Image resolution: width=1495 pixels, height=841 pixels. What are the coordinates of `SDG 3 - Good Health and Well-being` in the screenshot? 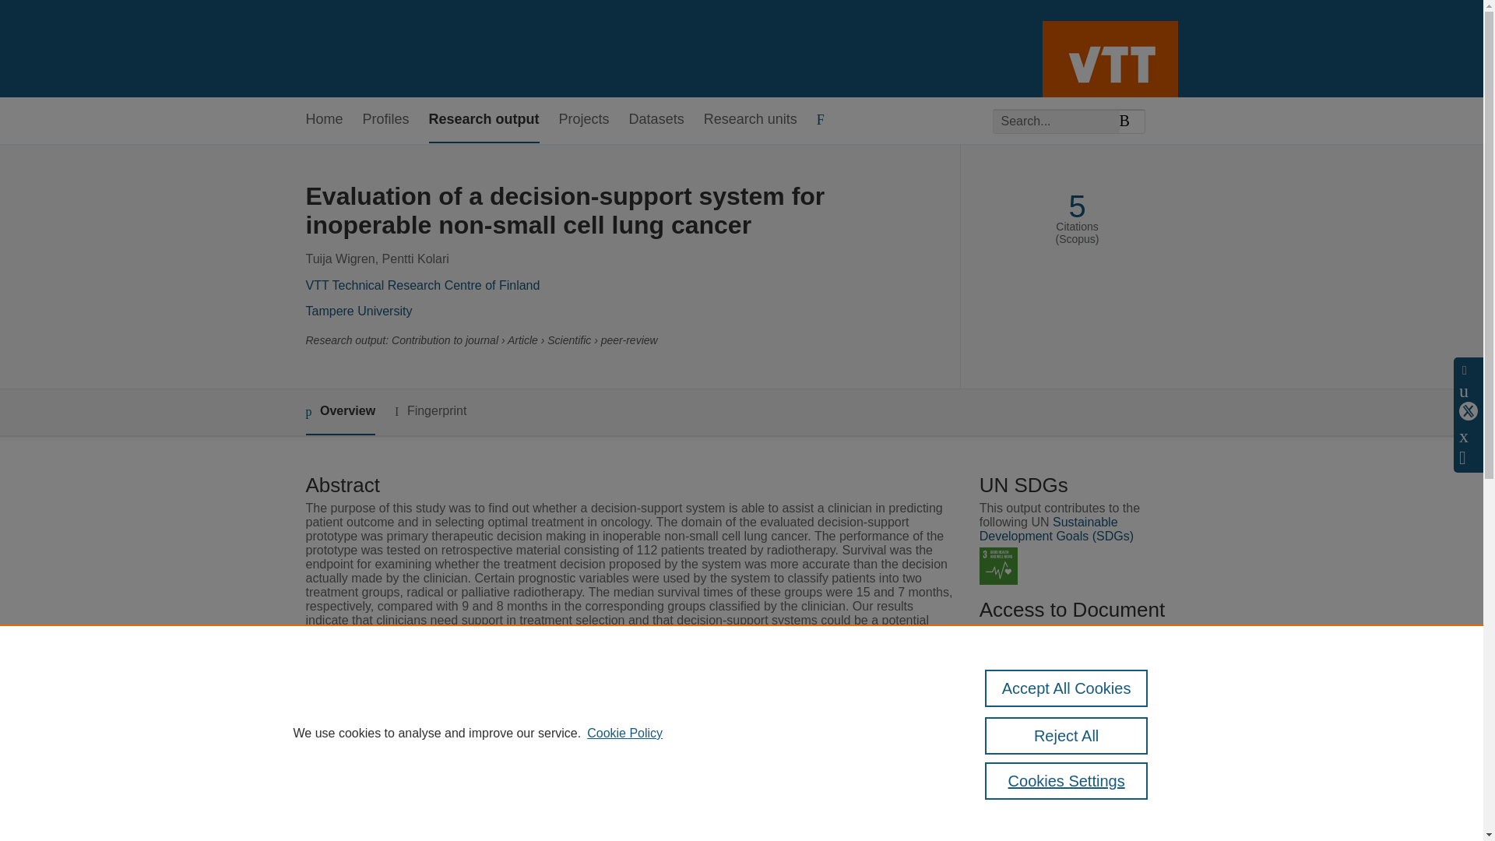 It's located at (998, 566).